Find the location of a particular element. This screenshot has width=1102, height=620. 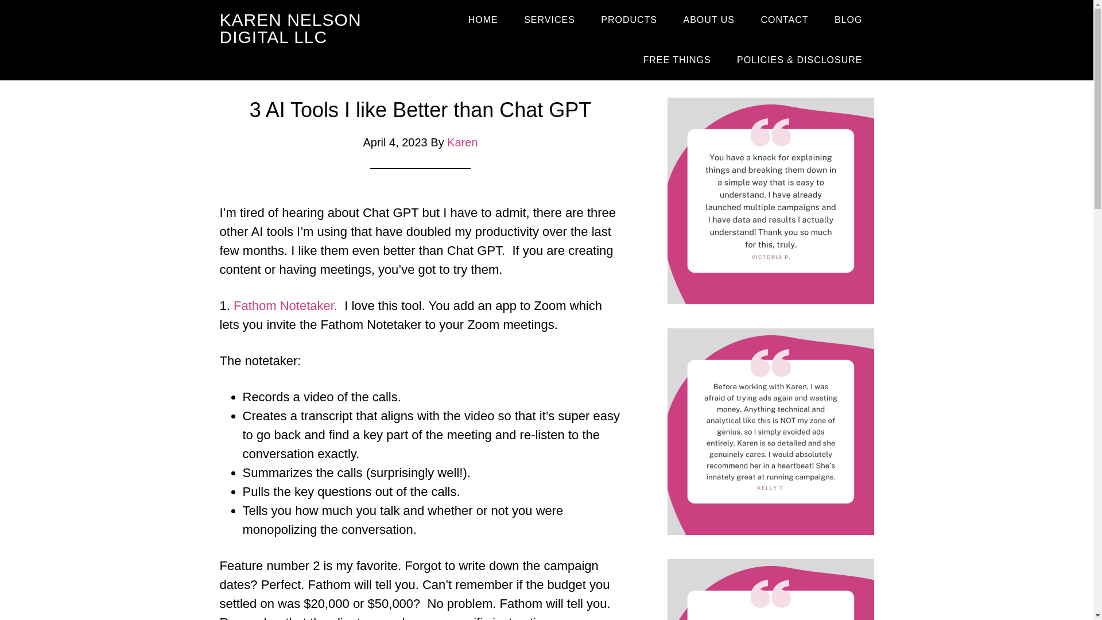

ABOUT US is located at coordinates (708, 20).